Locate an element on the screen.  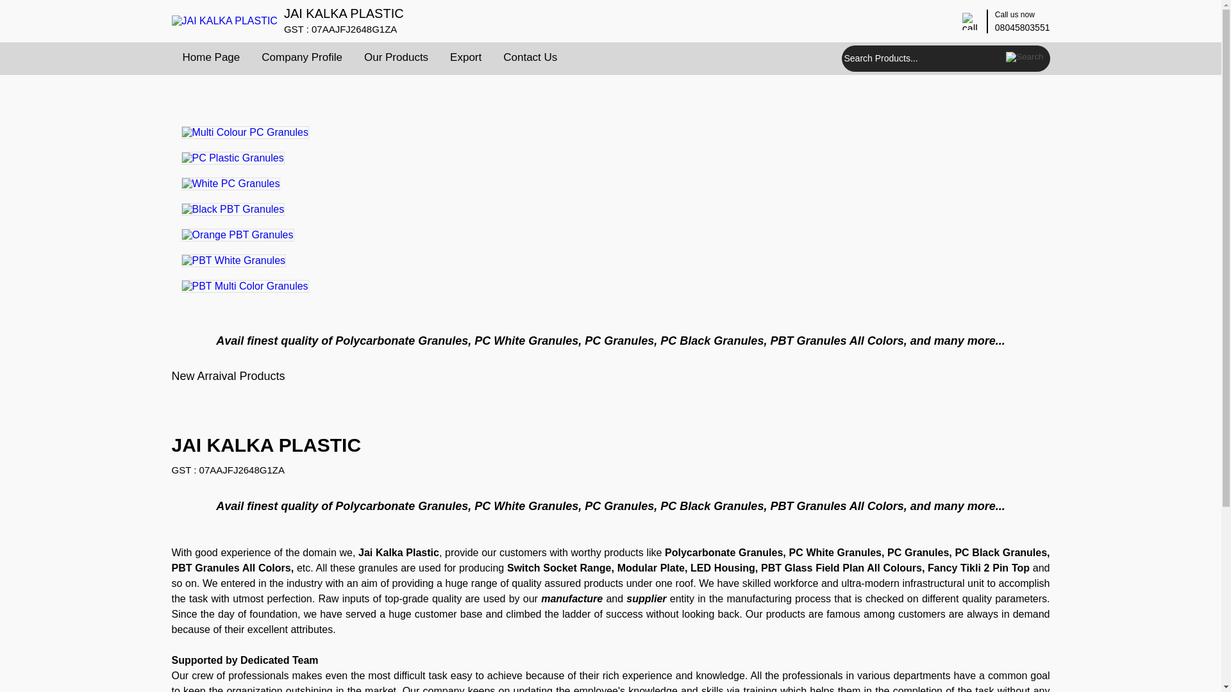
Export is located at coordinates (465, 57).